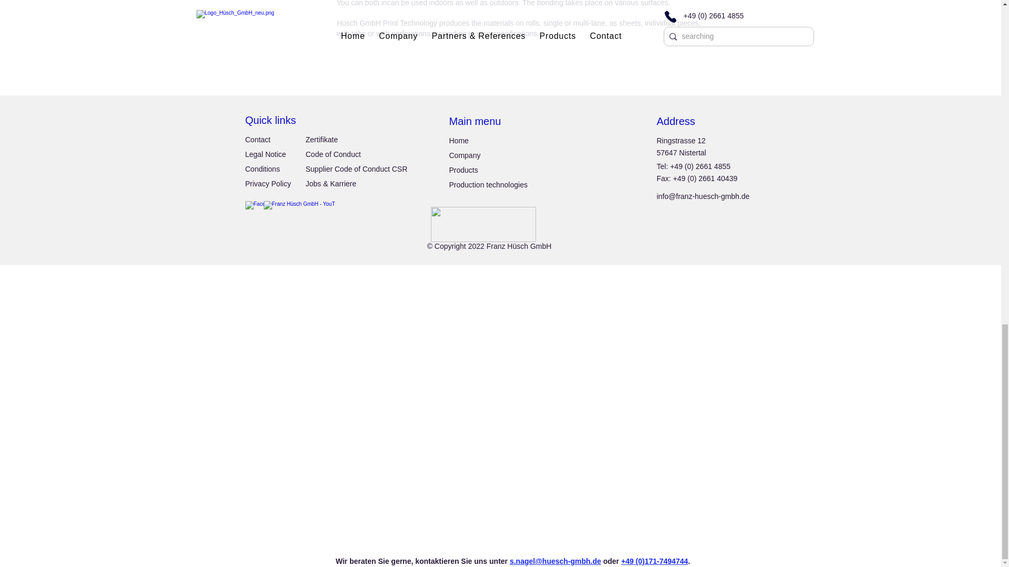 This screenshot has height=567, width=1009. I want to click on Production technologies, so click(488, 185).